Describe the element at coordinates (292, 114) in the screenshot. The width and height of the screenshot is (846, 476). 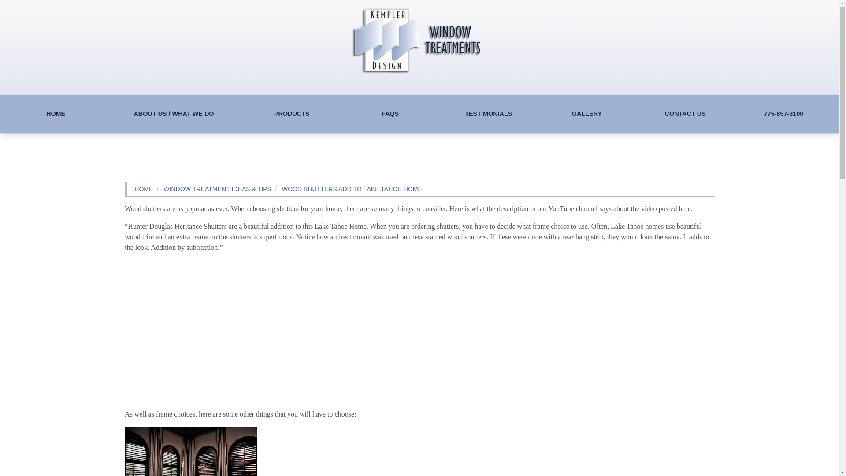
I see `PRODUCTS` at that location.